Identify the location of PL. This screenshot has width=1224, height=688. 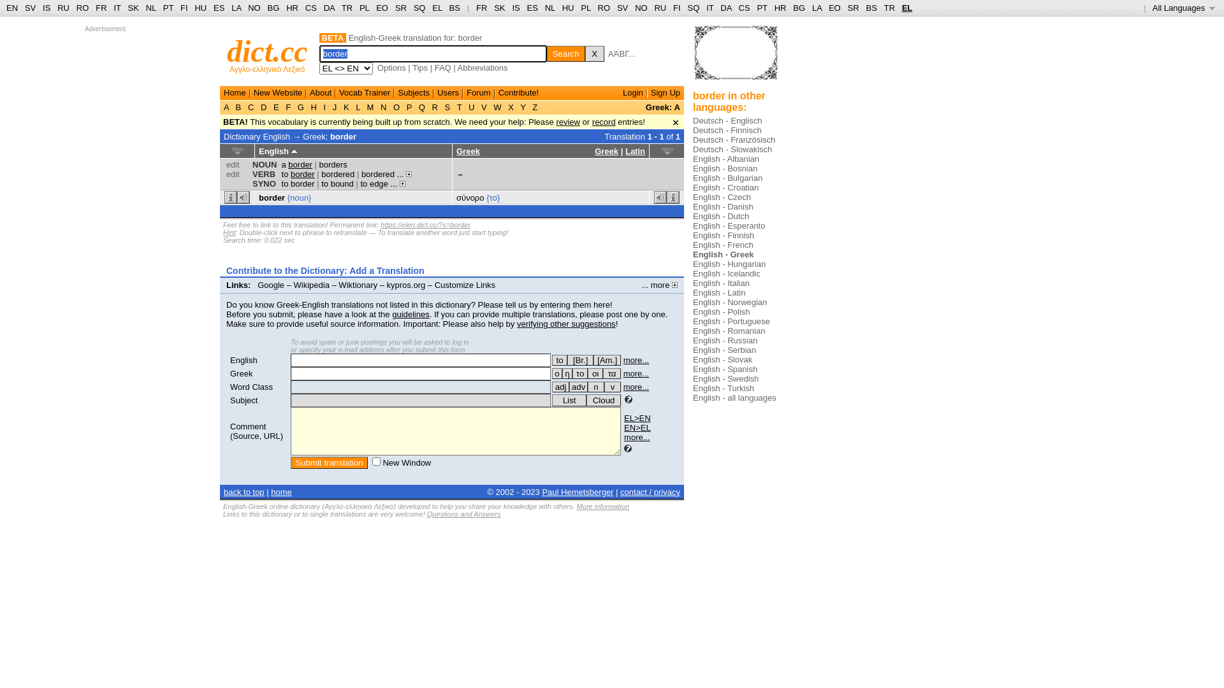
(585, 8).